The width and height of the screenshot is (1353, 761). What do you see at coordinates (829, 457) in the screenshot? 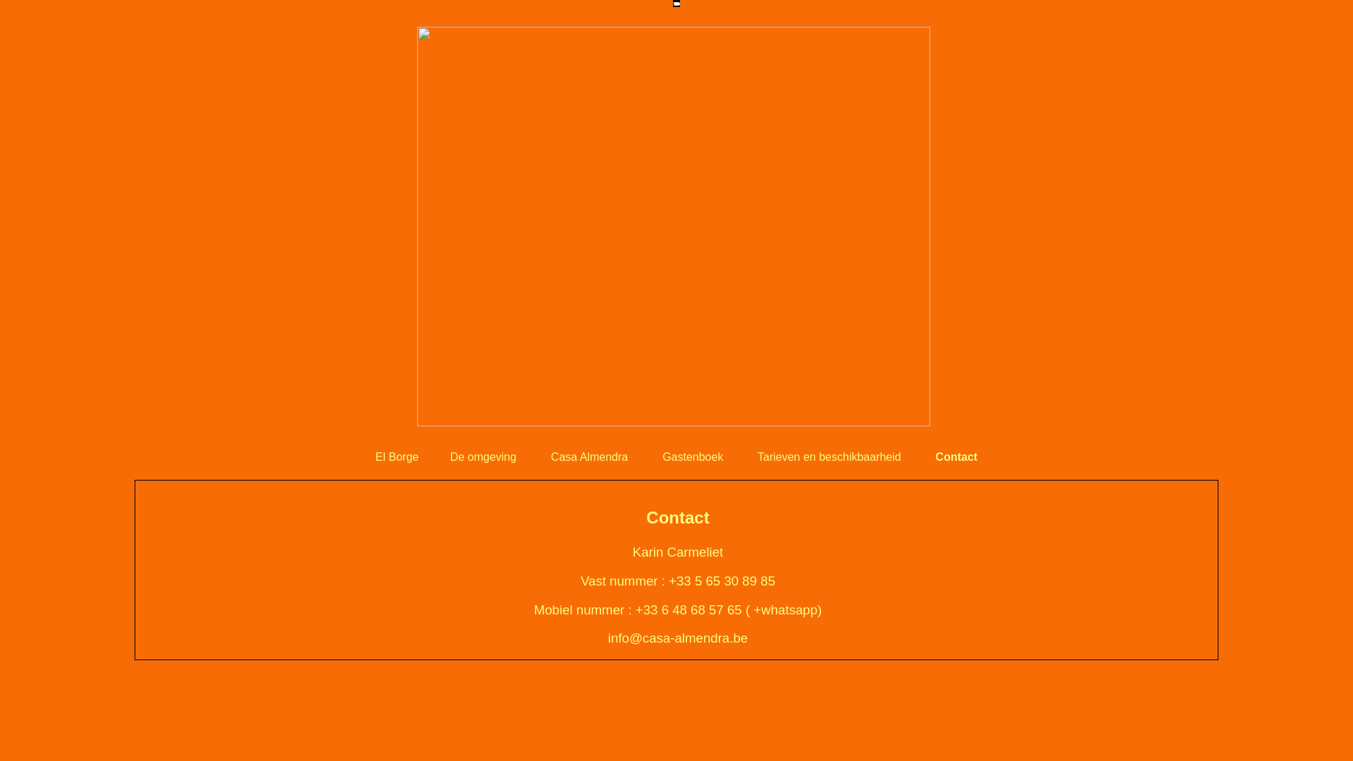
I see `Tarieven en beschikbaarheid` at bounding box center [829, 457].